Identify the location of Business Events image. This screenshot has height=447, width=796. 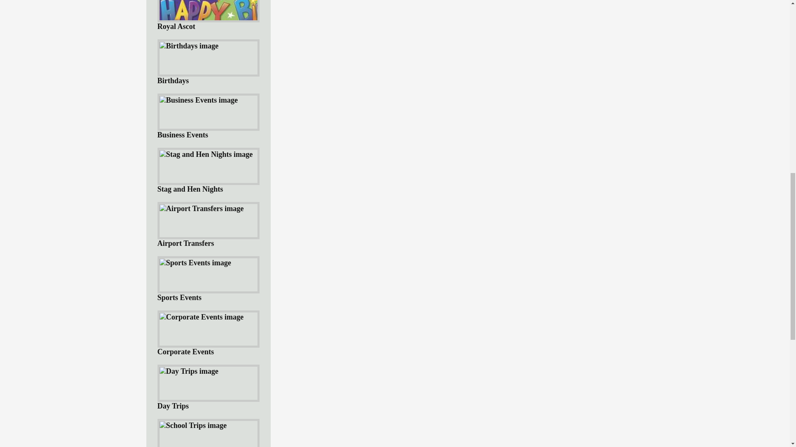
(198, 100).